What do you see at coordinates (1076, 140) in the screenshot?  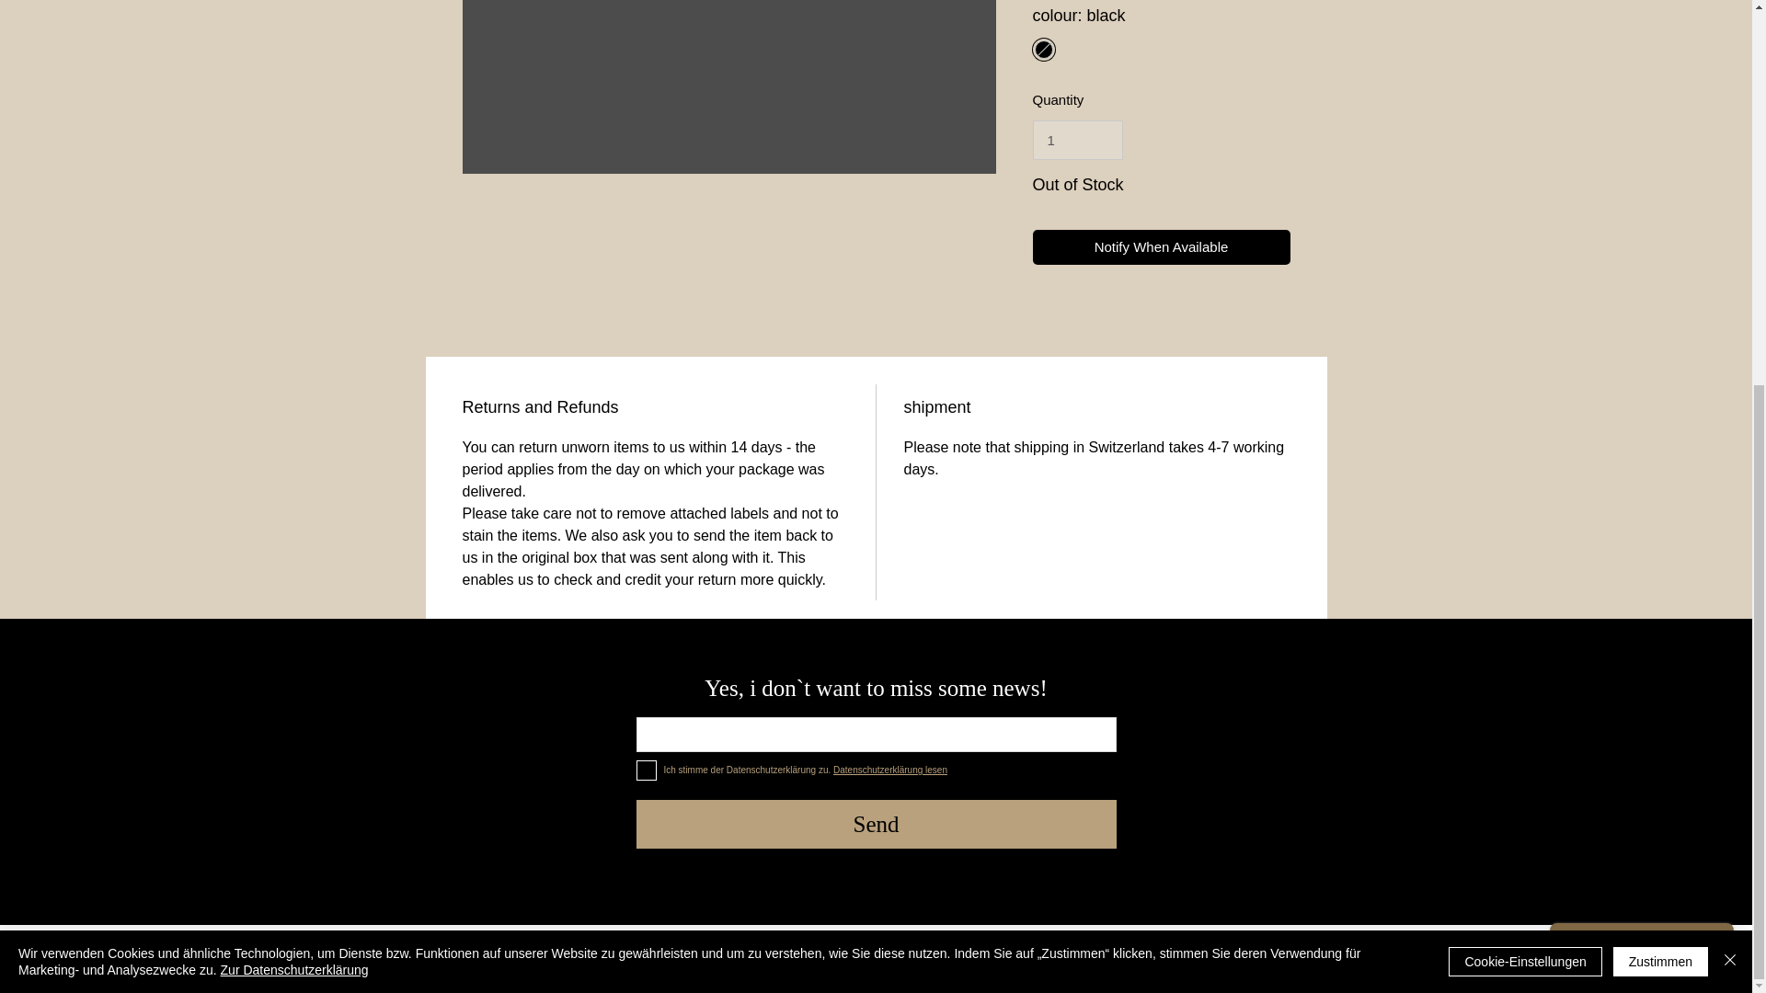 I see `1` at bounding box center [1076, 140].